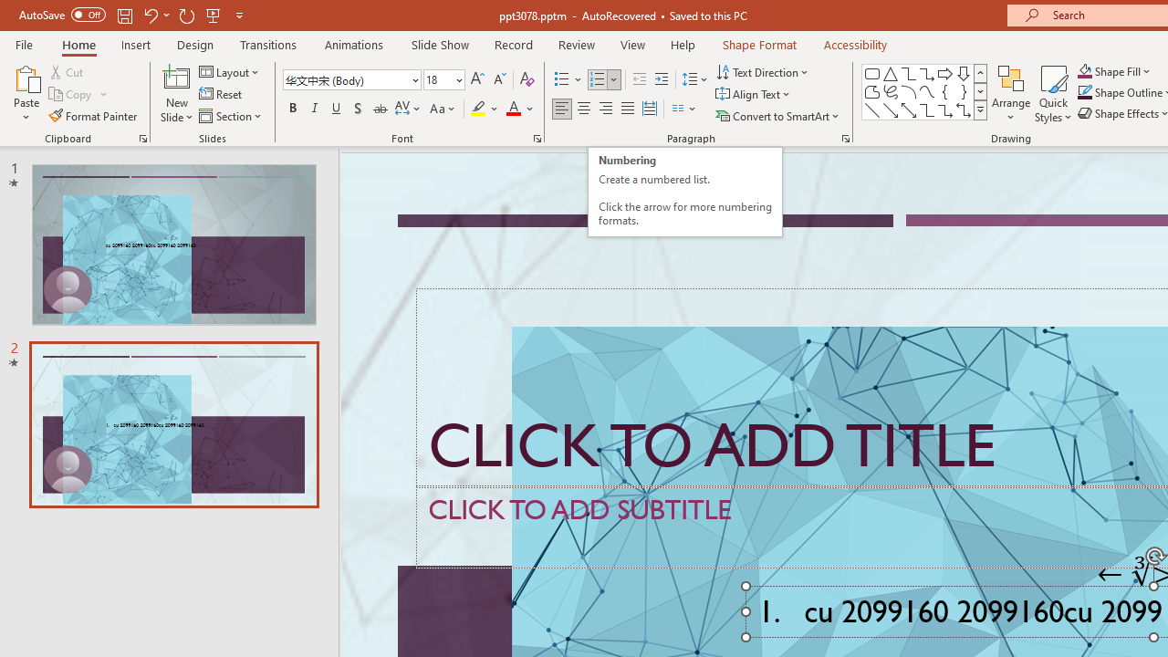 This screenshot has height=657, width=1168. I want to click on Arrow: Right, so click(945, 73).